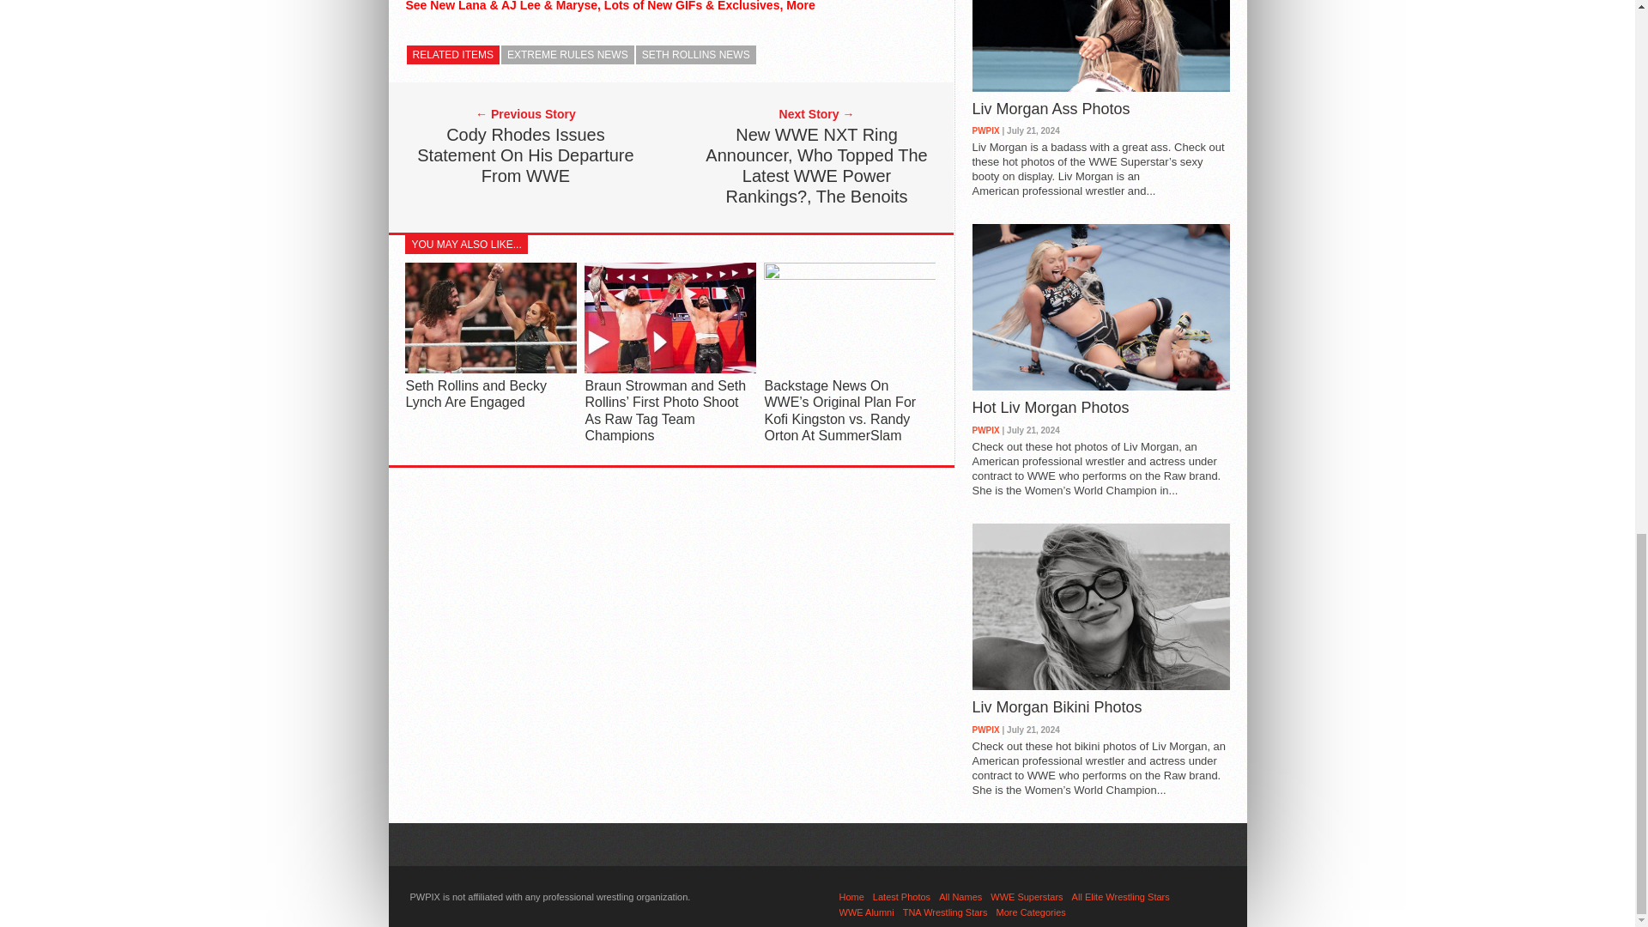  What do you see at coordinates (524, 154) in the screenshot?
I see `Cody Rhodes Issues Statement On His Departure From WWE` at bounding box center [524, 154].